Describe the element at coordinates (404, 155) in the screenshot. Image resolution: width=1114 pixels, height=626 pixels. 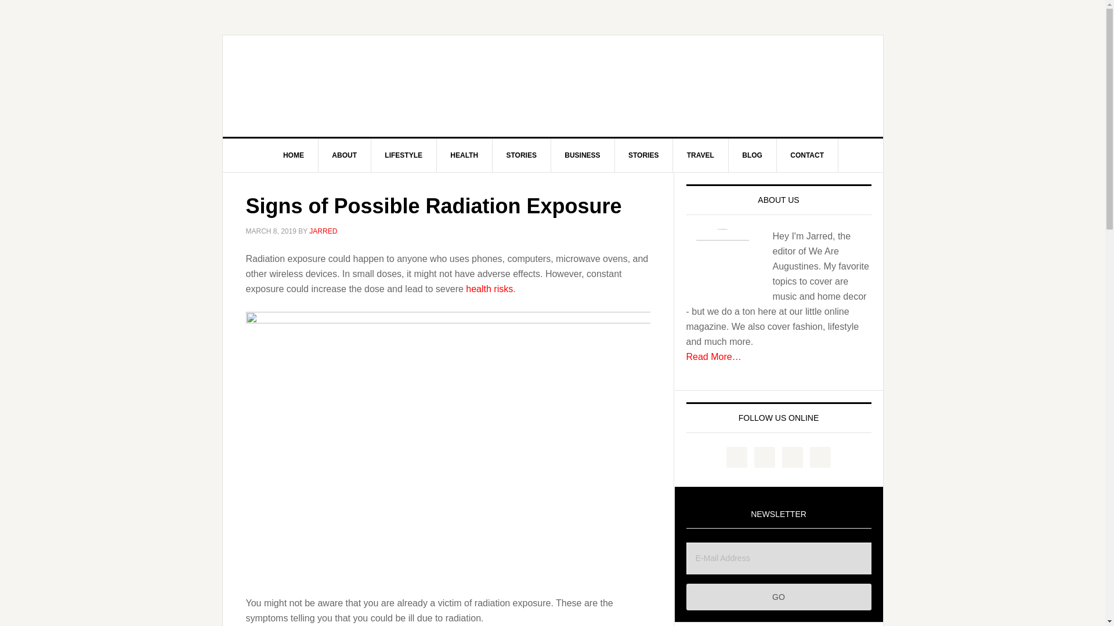
I see `LIFESTYLE` at that location.